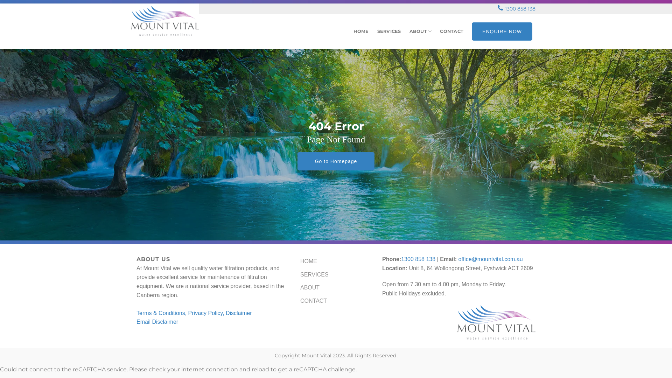 The height and width of the screenshot is (378, 672). What do you see at coordinates (309, 261) in the screenshot?
I see `HOME` at bounding box center [309, 261].